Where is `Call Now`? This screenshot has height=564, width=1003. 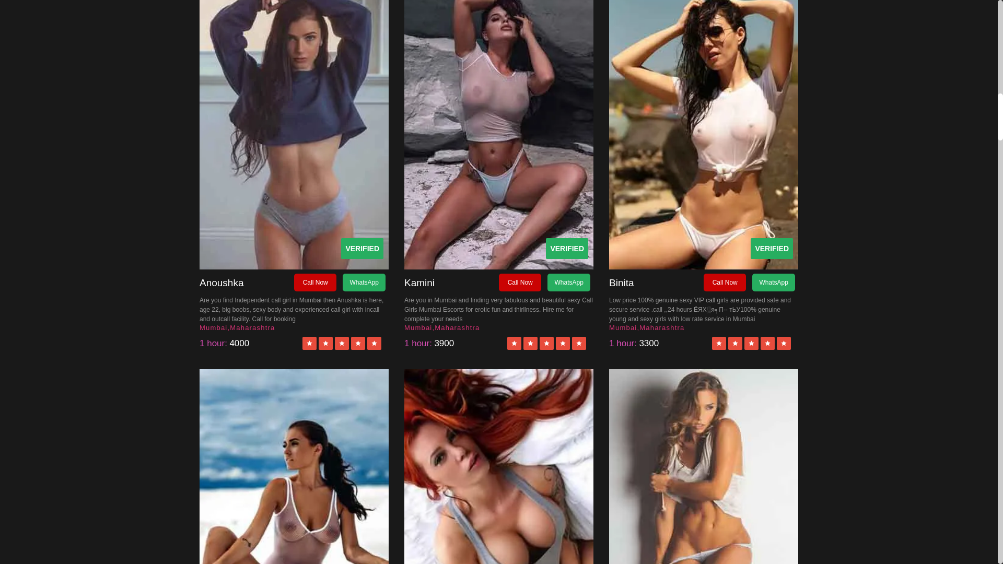
Call Now is located at coordinates (725, 282).